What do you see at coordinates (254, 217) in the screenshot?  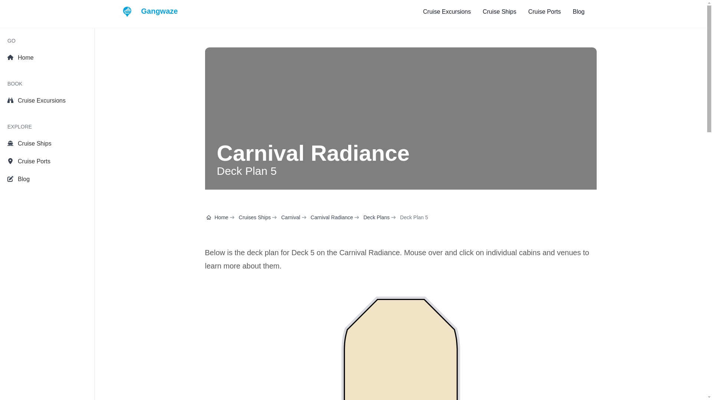 I see `Cruises Ships` at bounding box center [254, 217].